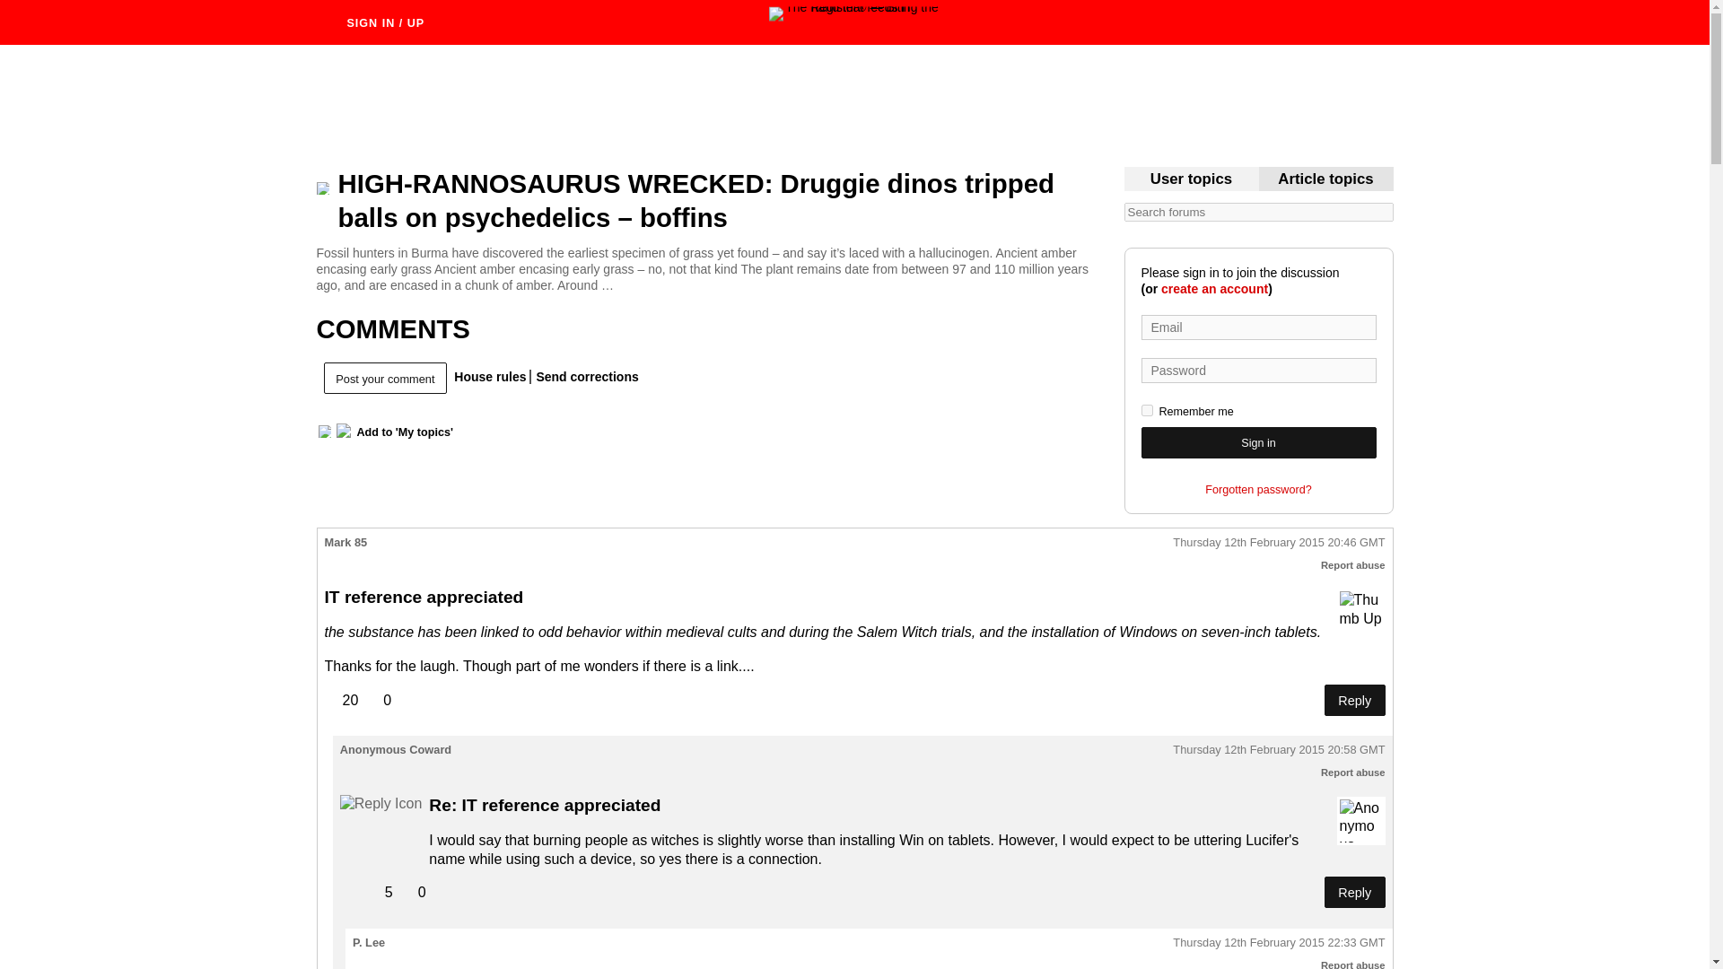  Describe the element at coordinates (1279, 544) in the screenshot. I see `Permalink to this post` at that location.